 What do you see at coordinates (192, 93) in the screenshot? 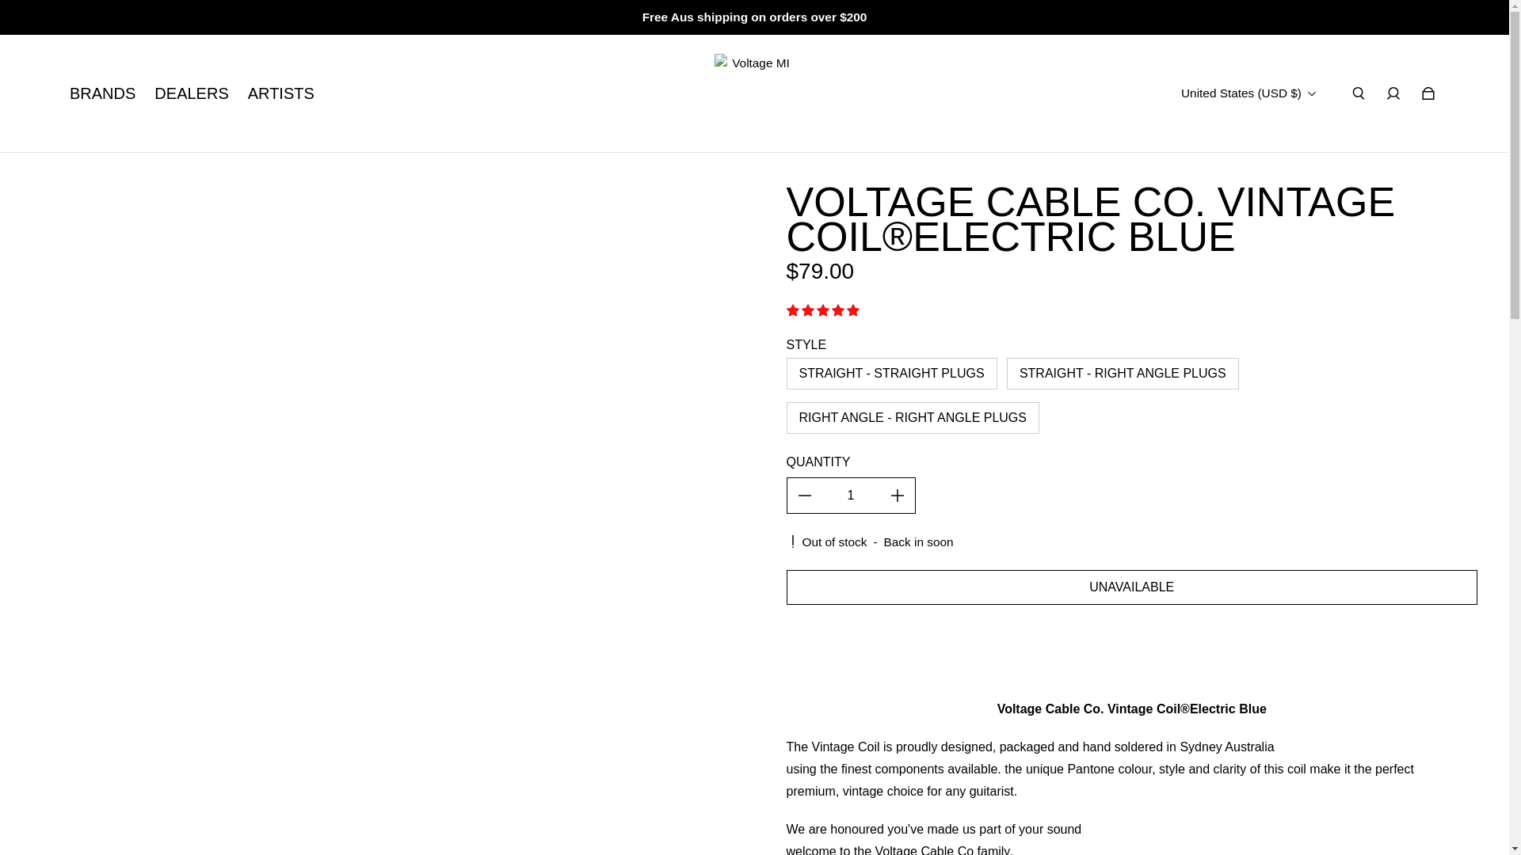
I see `DEALERS` at bounding box center [192, 93].